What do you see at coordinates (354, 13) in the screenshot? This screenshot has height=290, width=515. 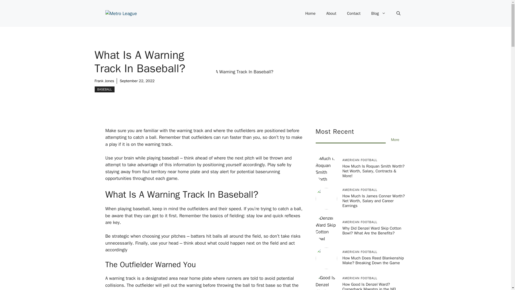 I see `Contact` at bounding box center [354, 13].